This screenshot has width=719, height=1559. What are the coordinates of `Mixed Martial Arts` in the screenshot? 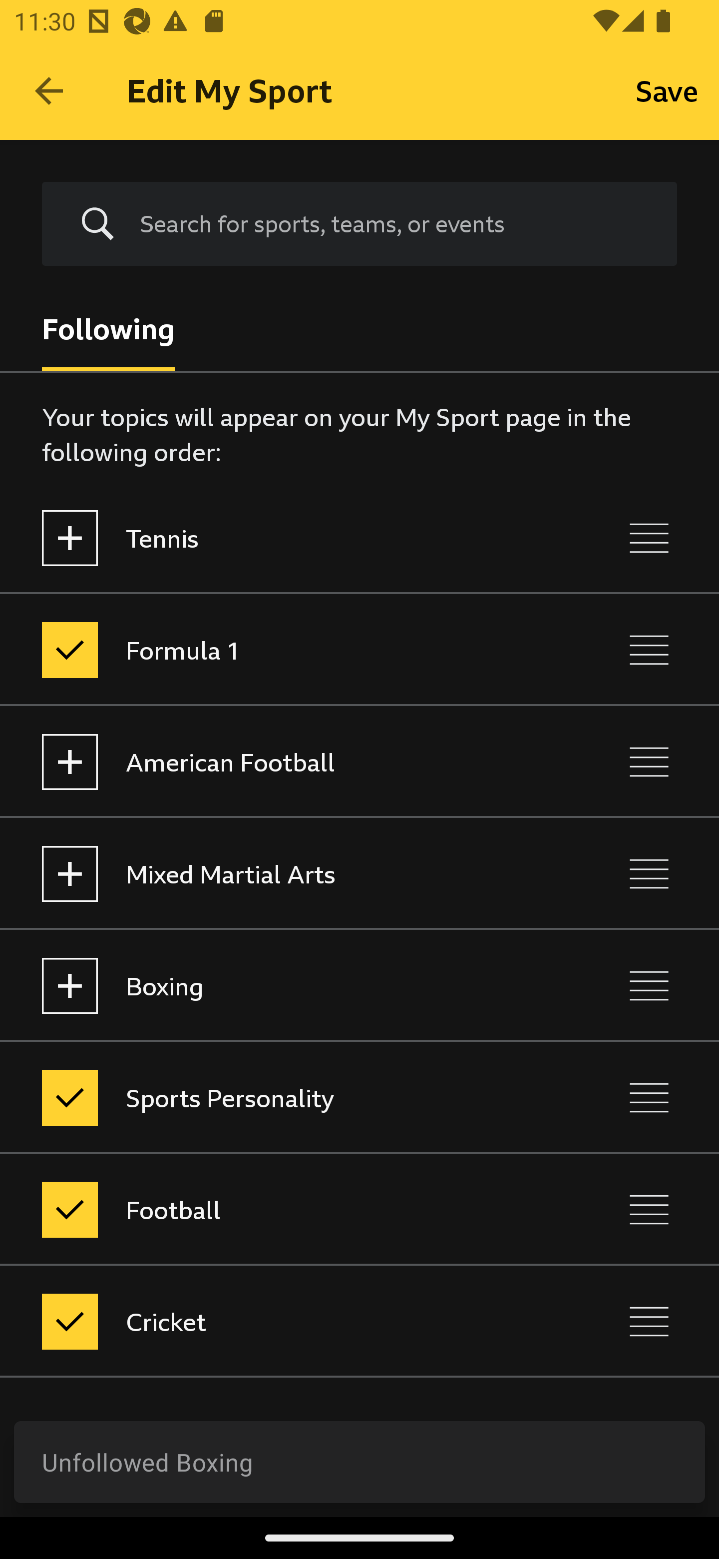 It's located at (276, 873).